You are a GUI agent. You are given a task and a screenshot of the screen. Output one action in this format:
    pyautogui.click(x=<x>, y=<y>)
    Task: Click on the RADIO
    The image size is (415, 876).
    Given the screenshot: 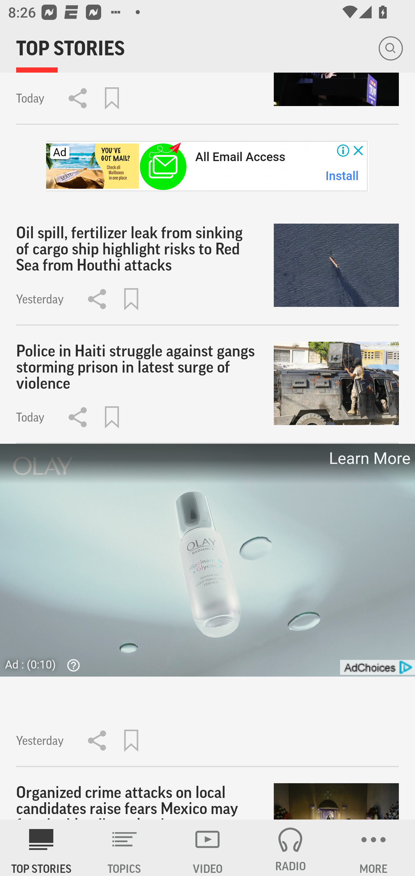 What is the action you would take?
    pyautogui.click(x=290, y=848)
    